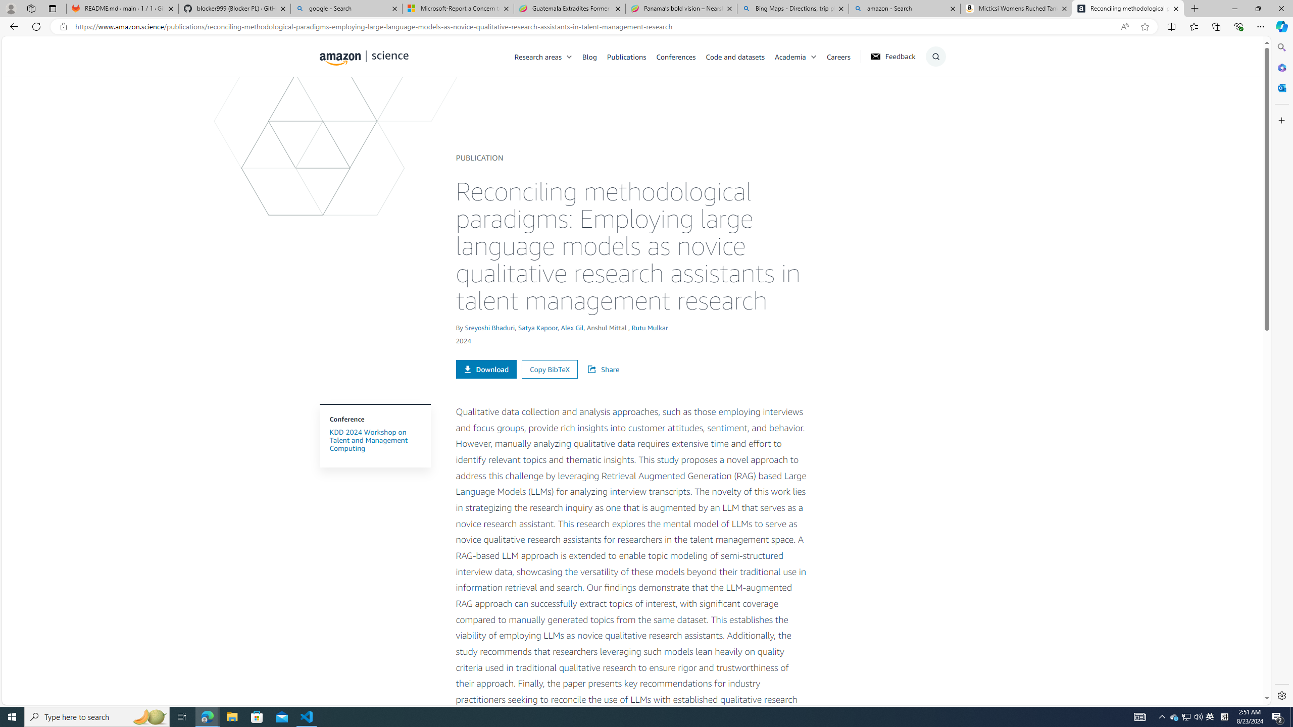 The image size is (1293, 727). Describe the element at coordinates (608, 369) in the screenshot. I see `Share` at that location.